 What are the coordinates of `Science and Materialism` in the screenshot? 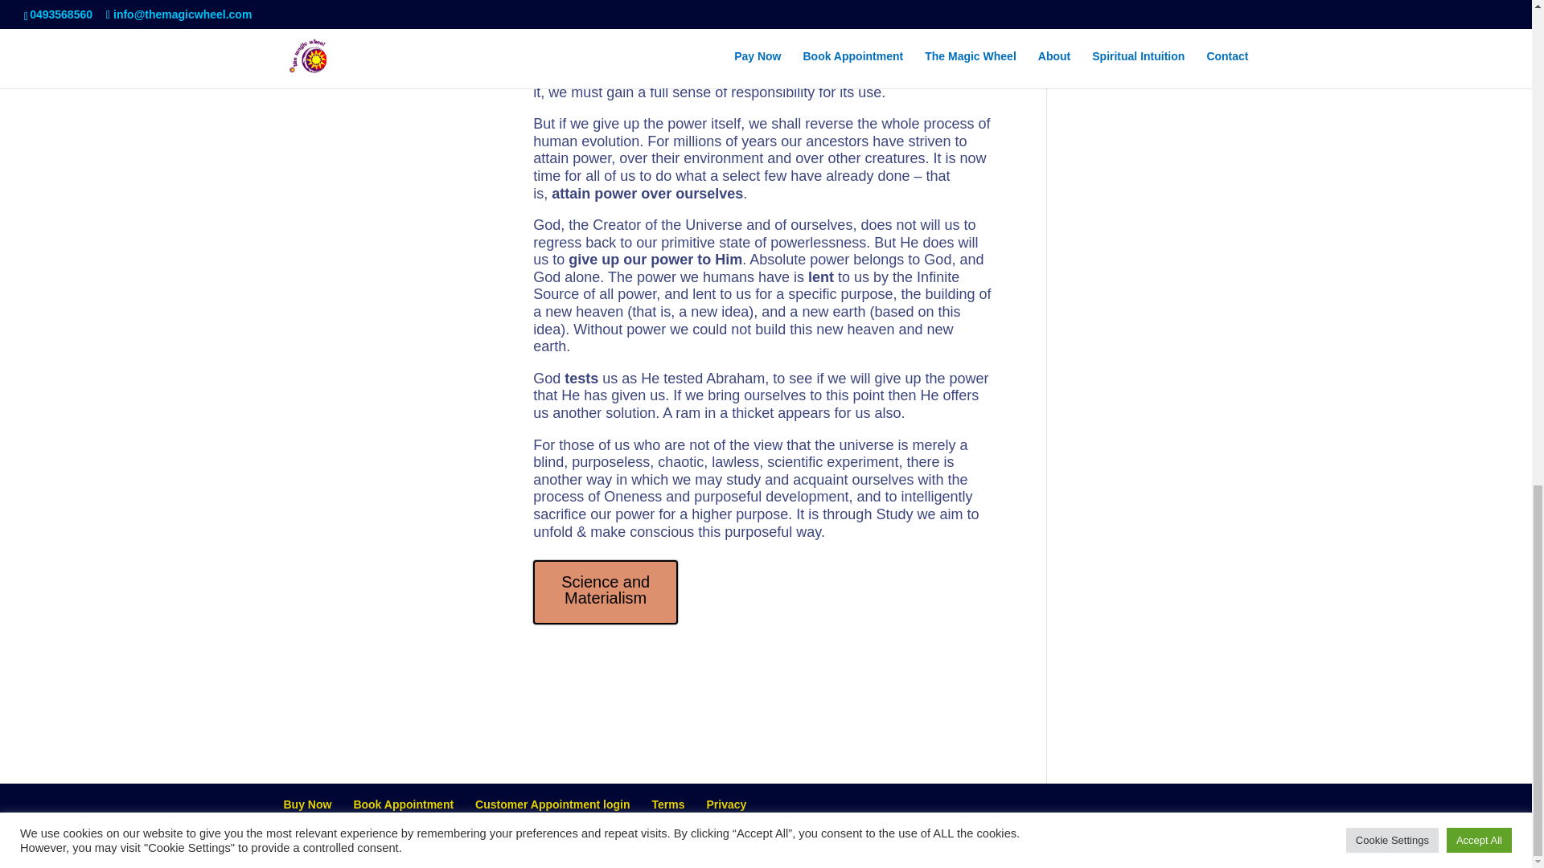 It's located at (605, 592).